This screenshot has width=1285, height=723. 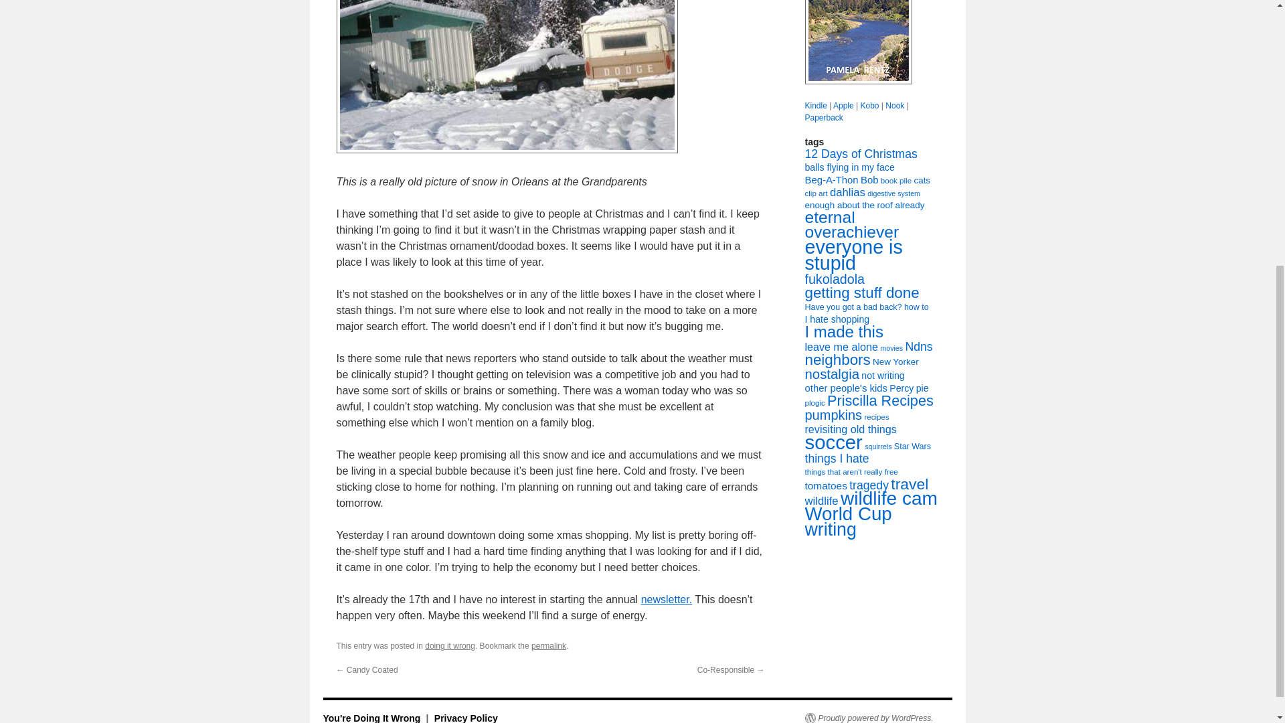 I want to click on Beg-A-Thon, so click(x=831, y=179).